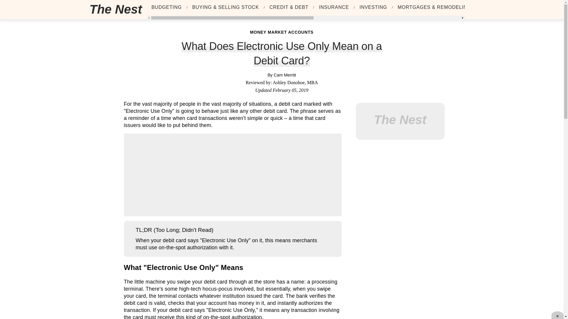 The image size is (568, 319). I want to click on The Nest, so click(115, 9).